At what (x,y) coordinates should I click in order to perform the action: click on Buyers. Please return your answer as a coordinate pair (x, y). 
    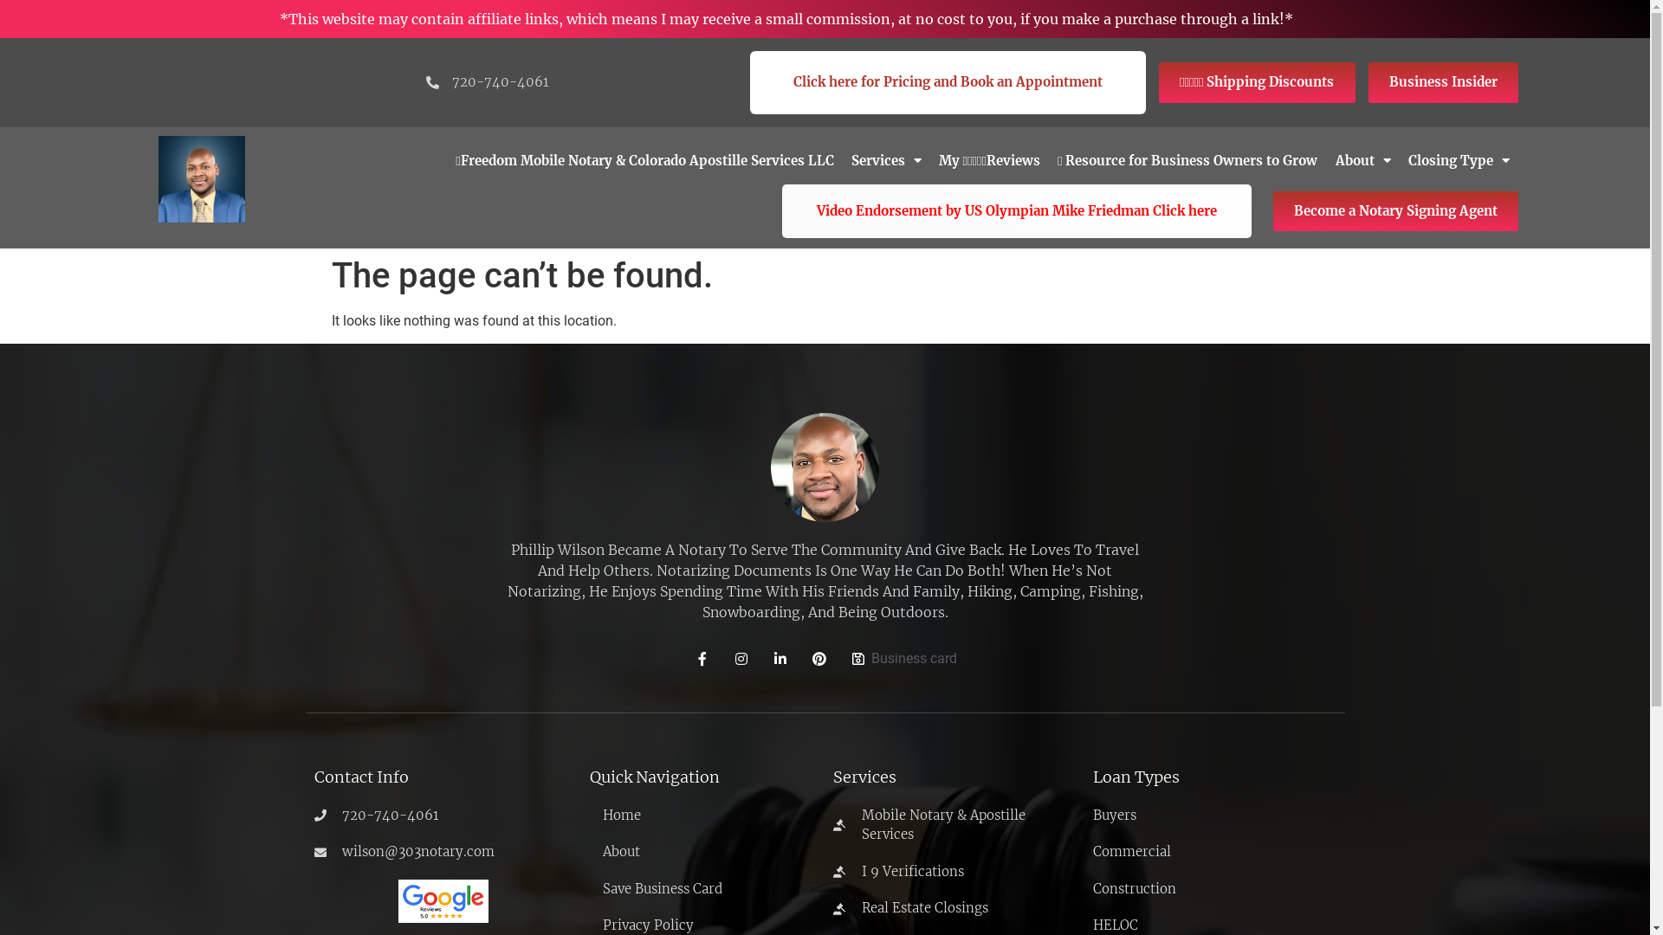
    Looking at the image, I should click on (1214, 816).